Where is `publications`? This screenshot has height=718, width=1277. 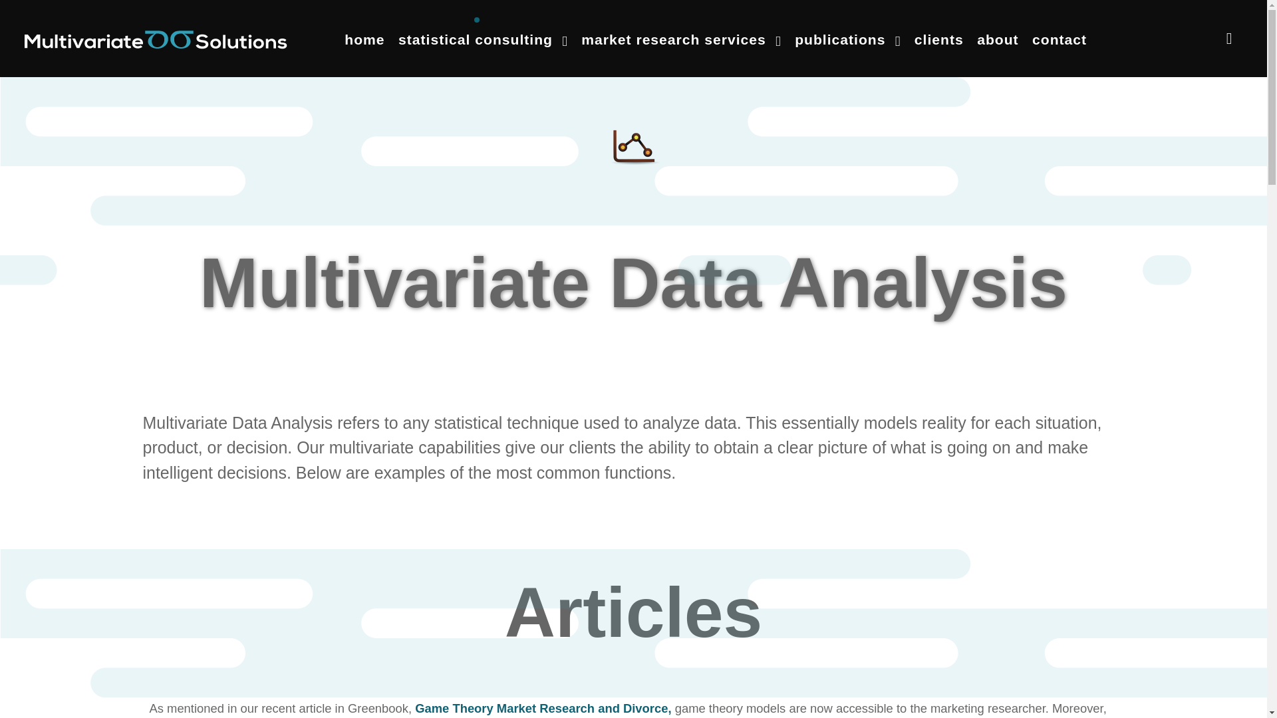 publications is located at coordinates (847, 39).